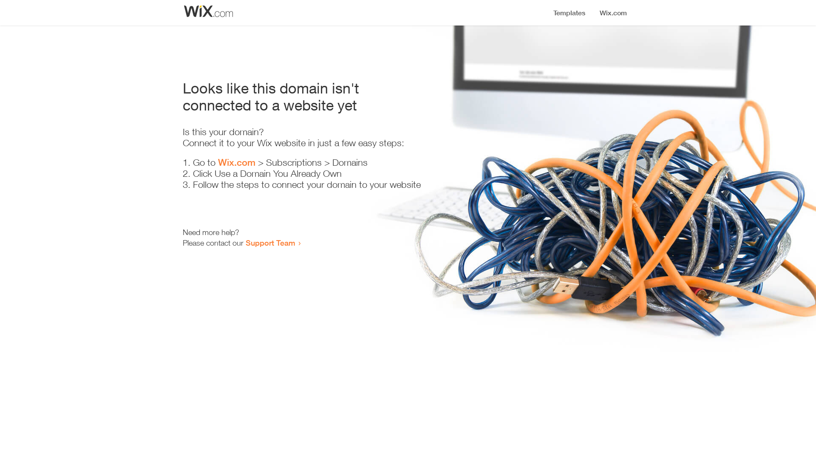  I want to click on Support Team, so click(270, 243).